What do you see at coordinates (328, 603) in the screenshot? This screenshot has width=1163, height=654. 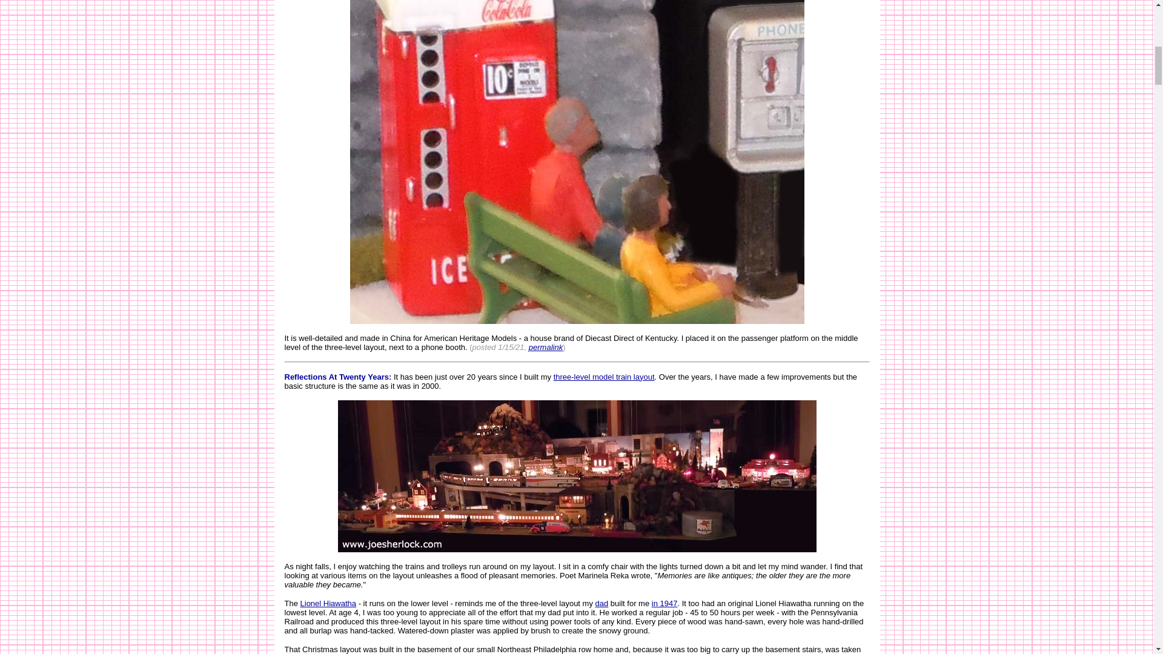 I see `Lionel Hiawatha` at bounding box center [328, 603].